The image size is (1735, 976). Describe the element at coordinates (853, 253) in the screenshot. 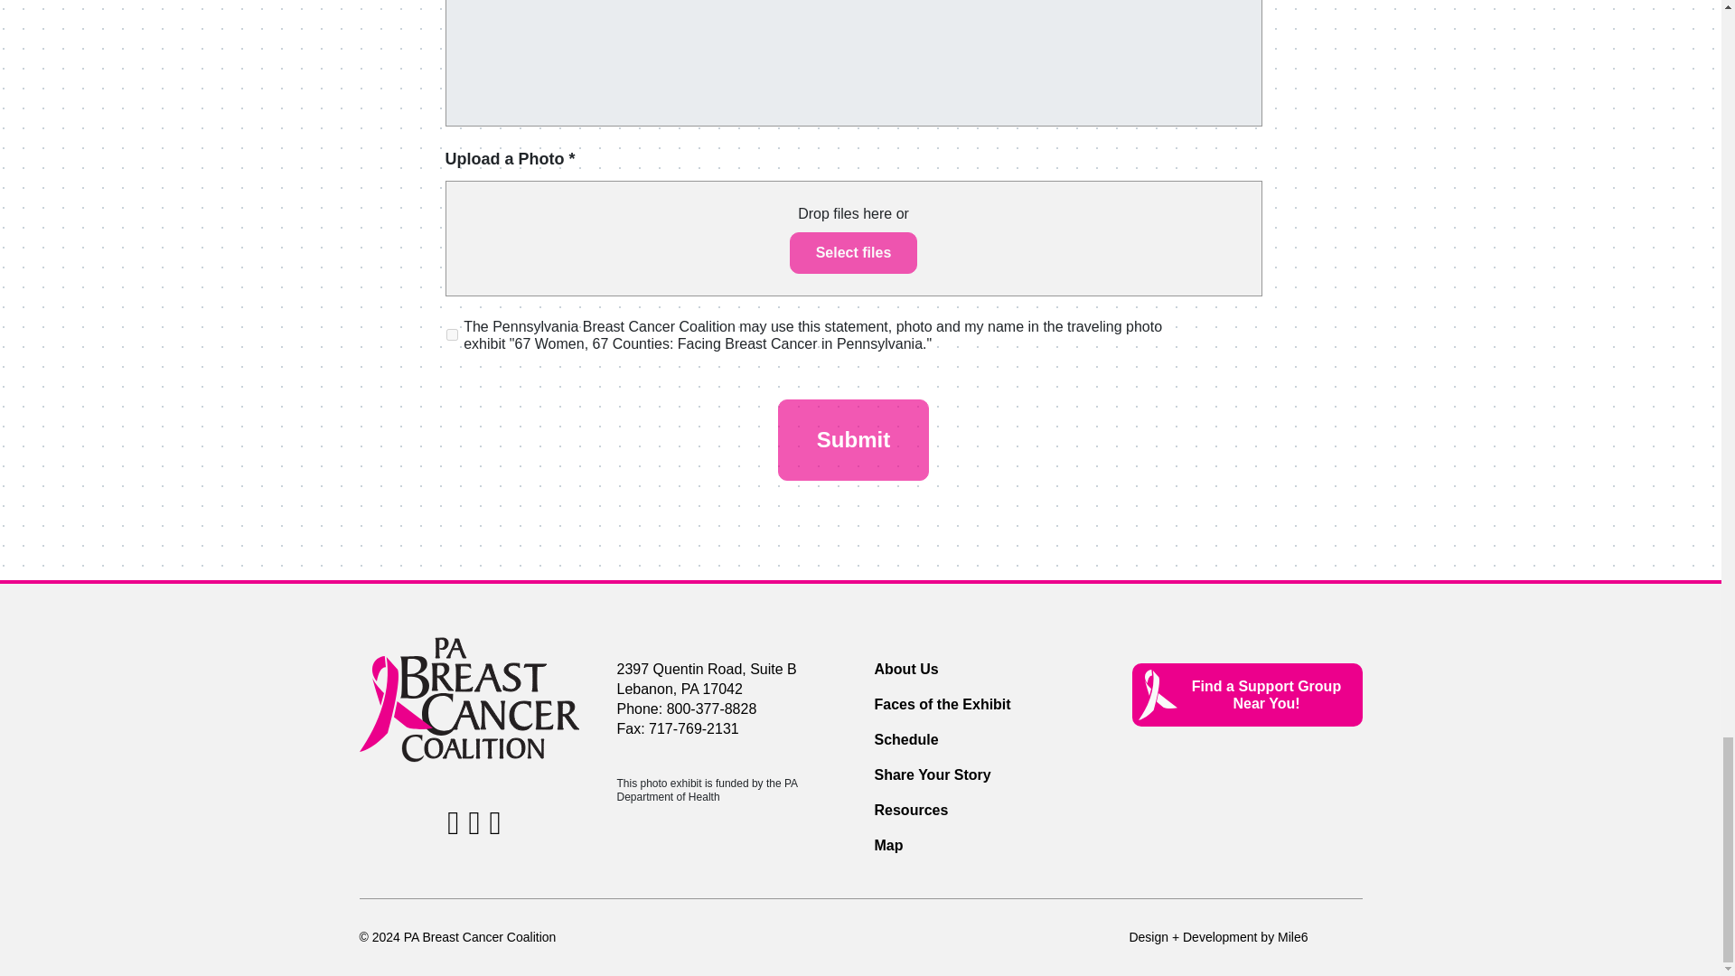

I see `Select files` at that location.